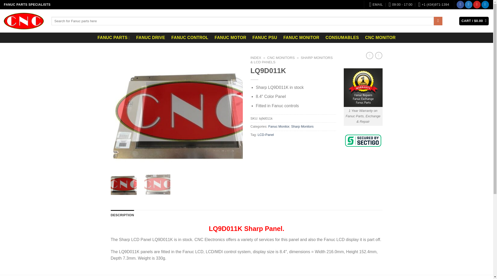 Image resolution: width=497 pixels, height=279 pixels. Describe the element at coordinates (301, 38) in the screenshot. I see `FANUC MONITOR` at that location.